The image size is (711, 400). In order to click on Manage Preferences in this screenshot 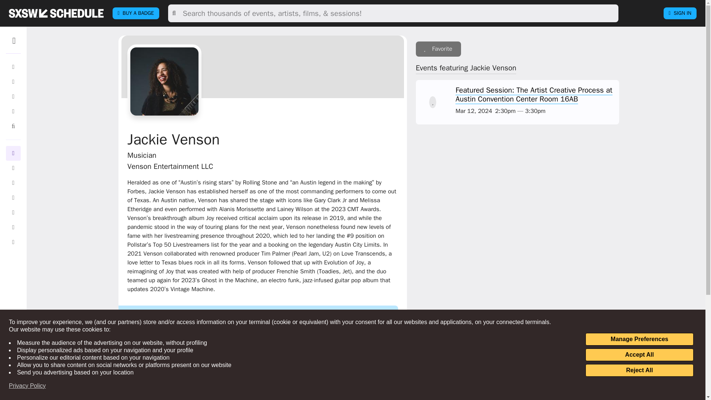, I will do `click(639, 339)`.